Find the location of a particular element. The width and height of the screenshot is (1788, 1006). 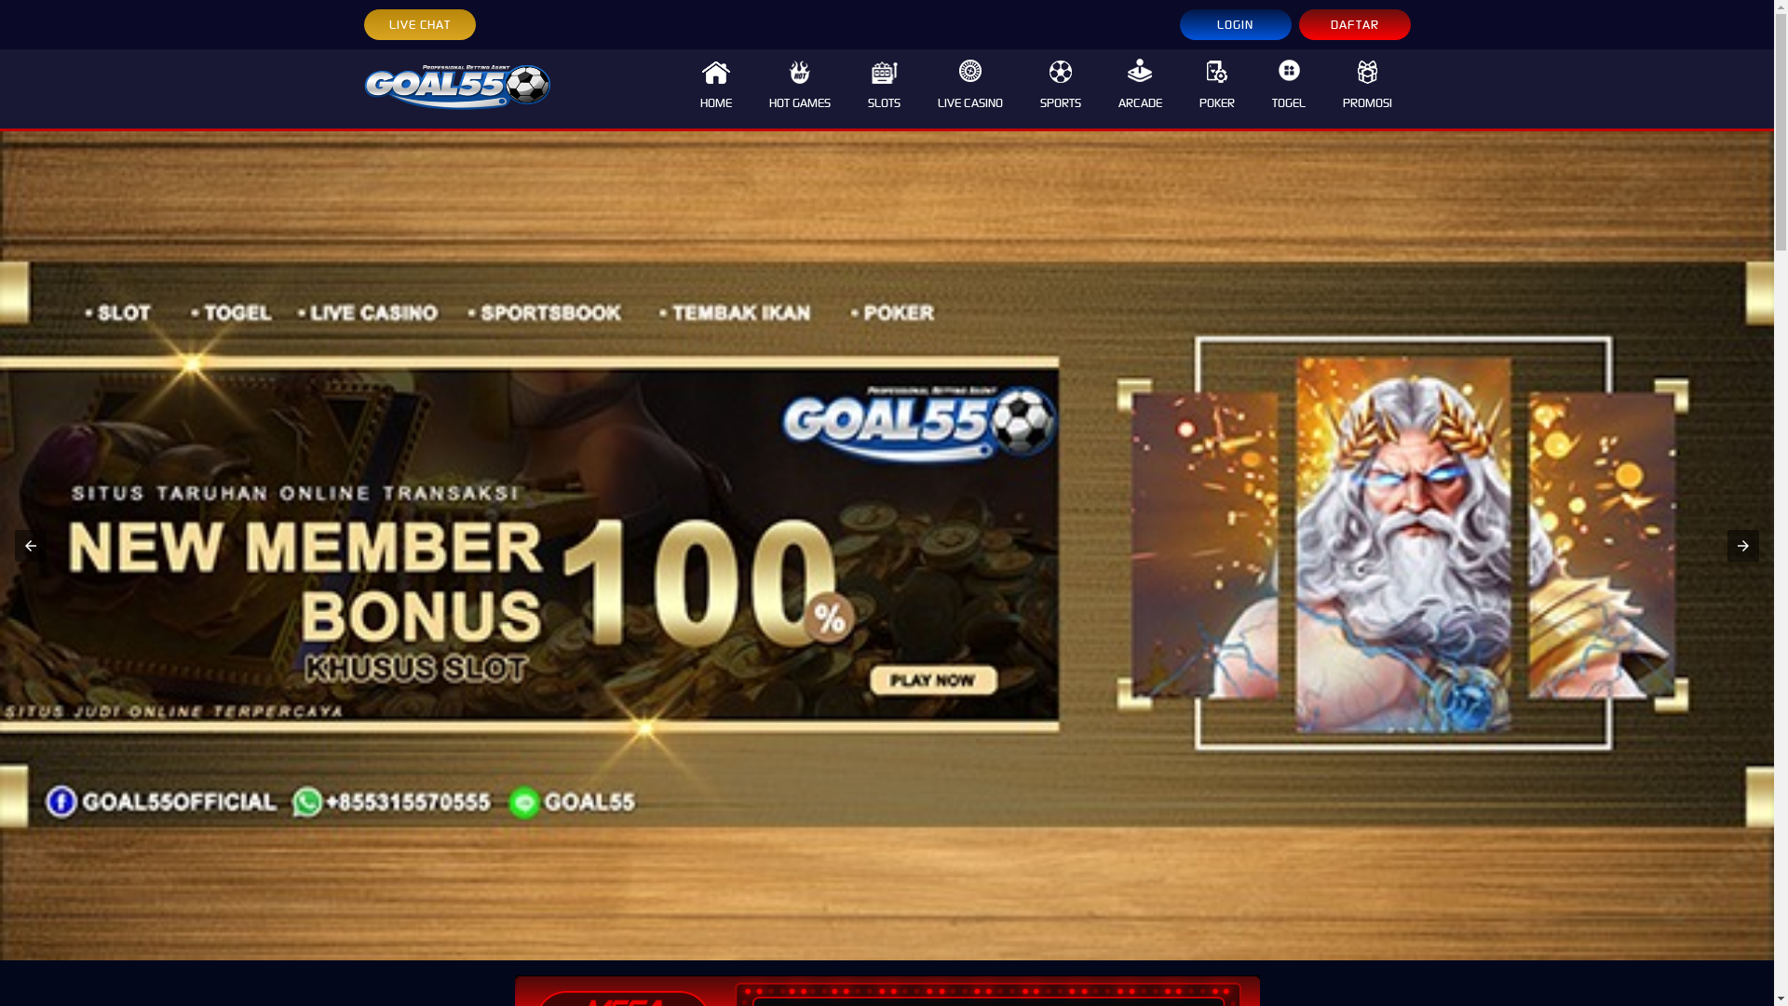

ARCADE is located at coordinates (1140, 89).